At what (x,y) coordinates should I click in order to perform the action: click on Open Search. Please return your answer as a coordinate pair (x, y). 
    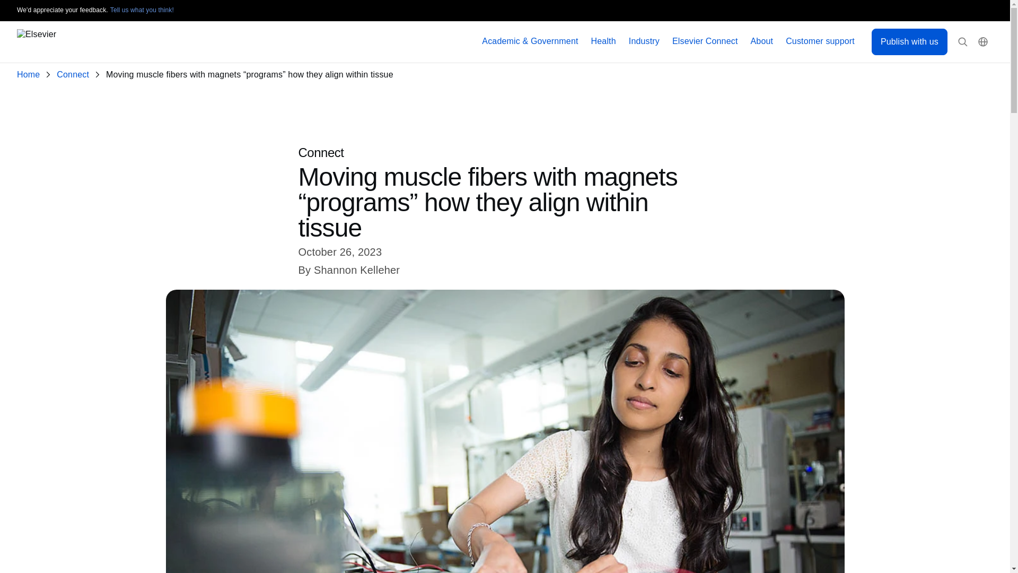
    Looking at the image, I should click on (963, 42).